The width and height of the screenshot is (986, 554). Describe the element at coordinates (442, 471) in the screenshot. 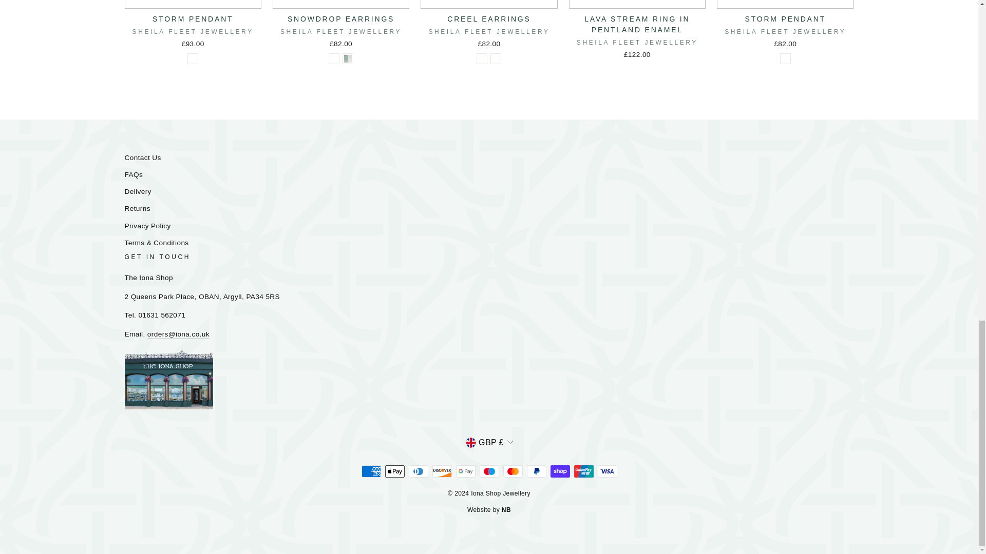

I see `Discover` at that location.